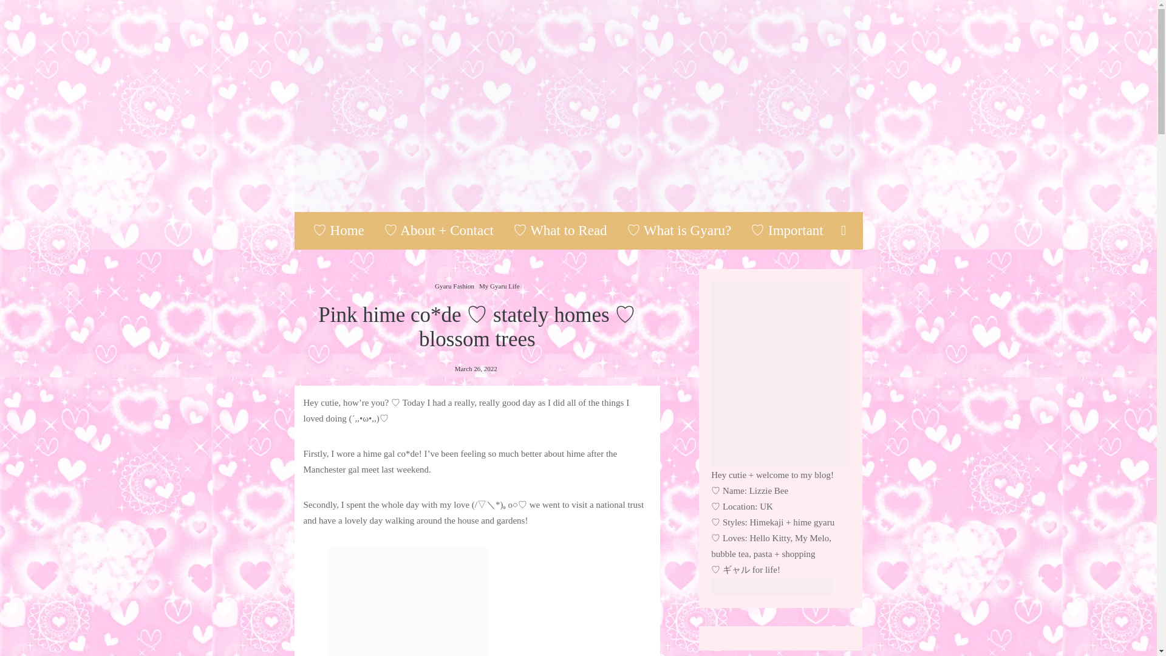  Describe the element at coordinates (454, 285) in the screenshot. I see `Gyaru Fashion` at that location.